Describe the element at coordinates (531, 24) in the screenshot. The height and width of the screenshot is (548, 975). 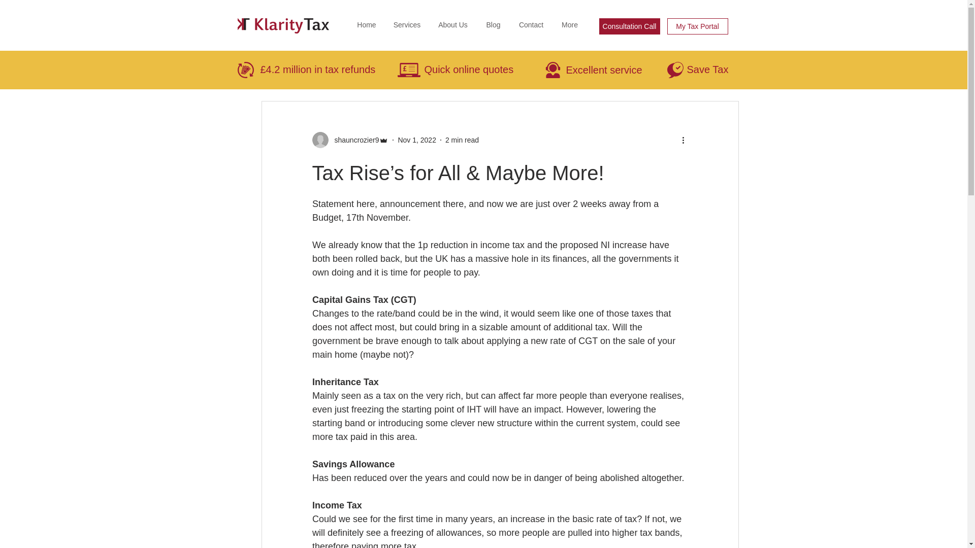
I see `Contact` at that location.